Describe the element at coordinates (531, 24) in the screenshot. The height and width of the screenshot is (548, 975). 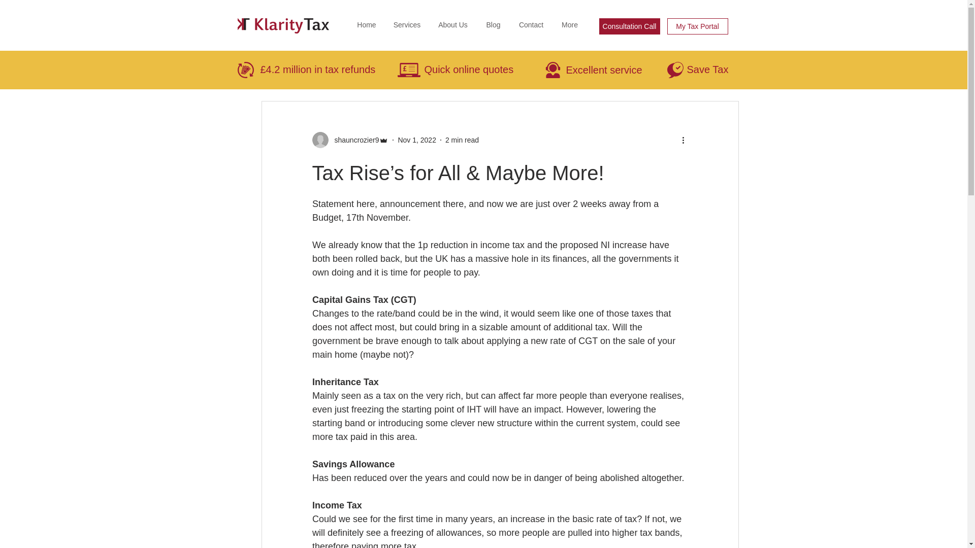
I see `Contact` at that location.